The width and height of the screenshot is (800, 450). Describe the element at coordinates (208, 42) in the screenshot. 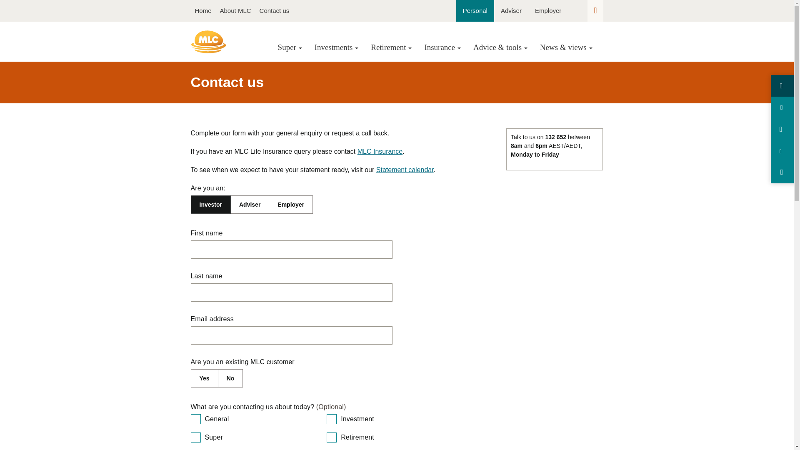

I see `MLC` at that location.